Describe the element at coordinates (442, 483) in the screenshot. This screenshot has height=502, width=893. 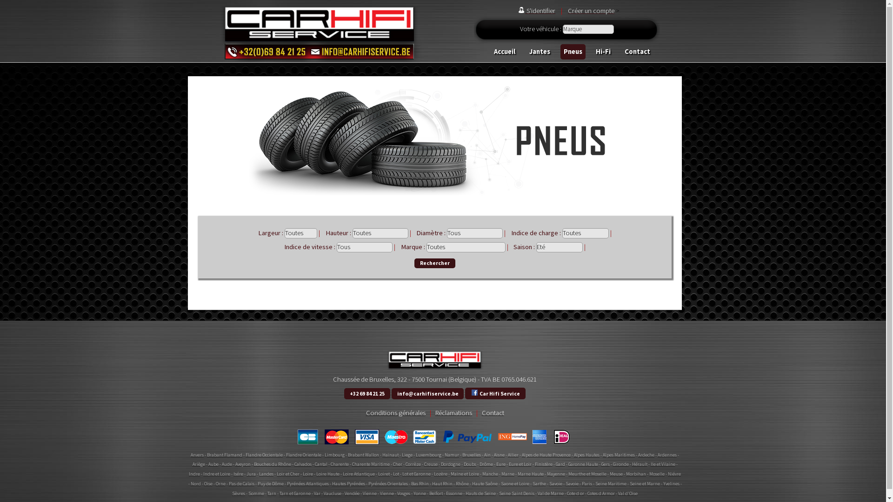
I see `Haut Rhin` at that location.